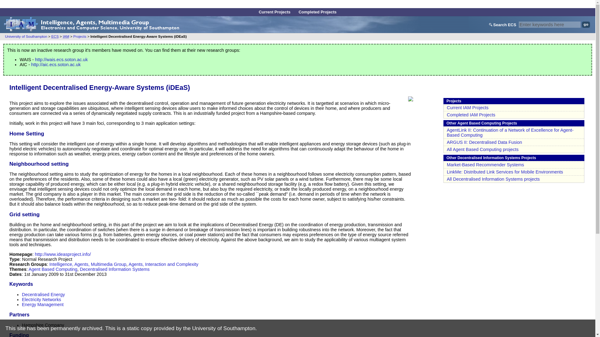 The width and height of the screenshot is (600, 337). Describe the element at coordinates (273, 5) in the screenshot. I see `Seminars` at that location.